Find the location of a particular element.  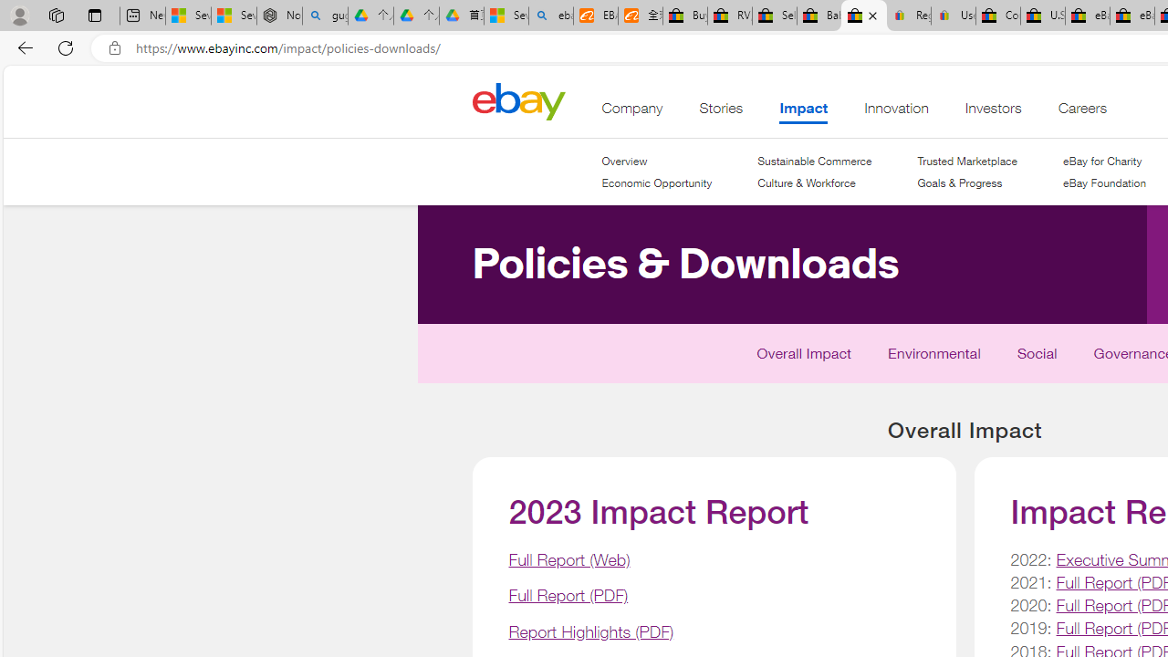

Sustainable Commerce is located at coordinates (814, 161).